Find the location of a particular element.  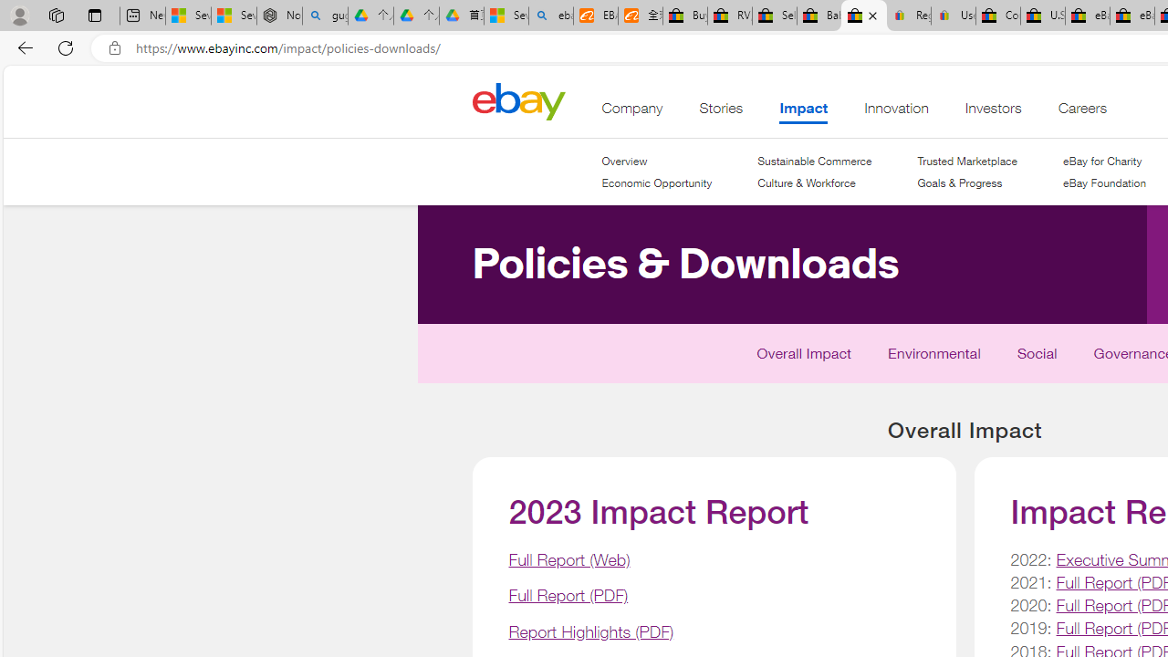

Sustainable Commerce is located at coordinates (814, 161).